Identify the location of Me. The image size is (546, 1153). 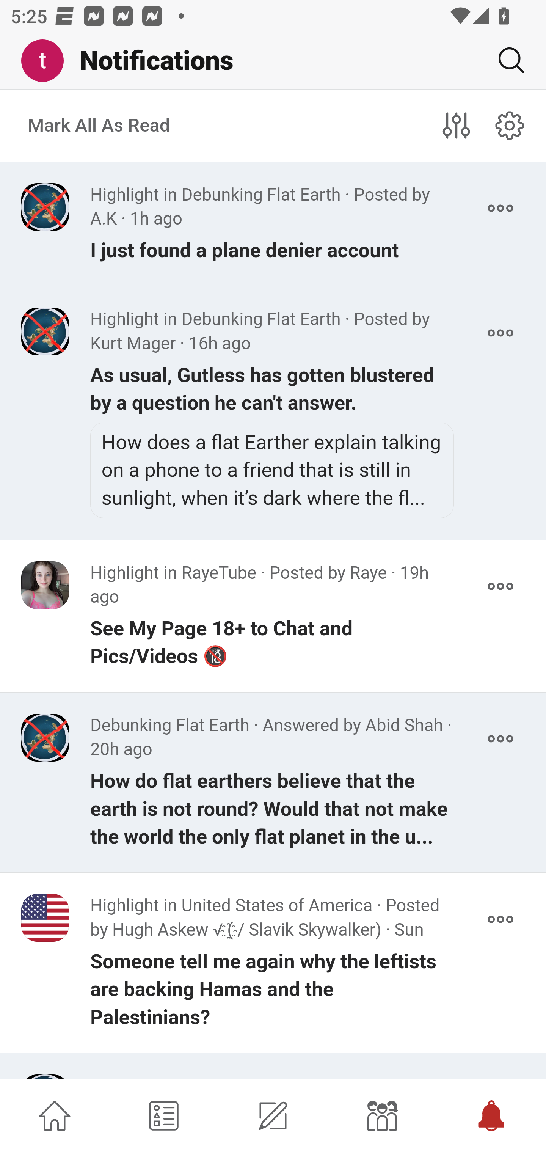
(48, 61).